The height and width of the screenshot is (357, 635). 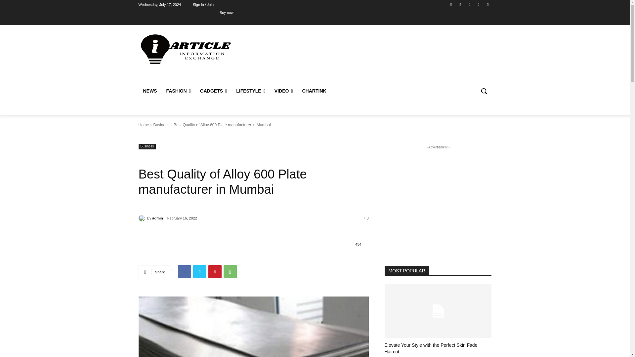 I want to click on Youtube, so click(x=487, y=4).